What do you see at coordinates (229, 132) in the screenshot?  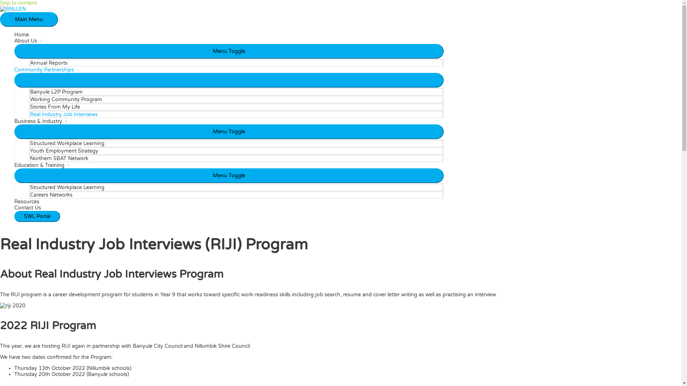 I see `Menu Toggle` at bounding box center [229, 132].